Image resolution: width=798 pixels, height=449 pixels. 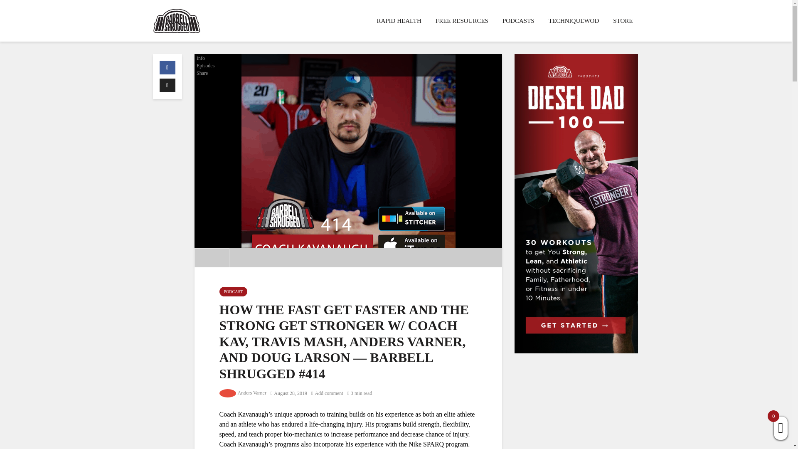 I want to click on STORE, so click(x=623, y=21).